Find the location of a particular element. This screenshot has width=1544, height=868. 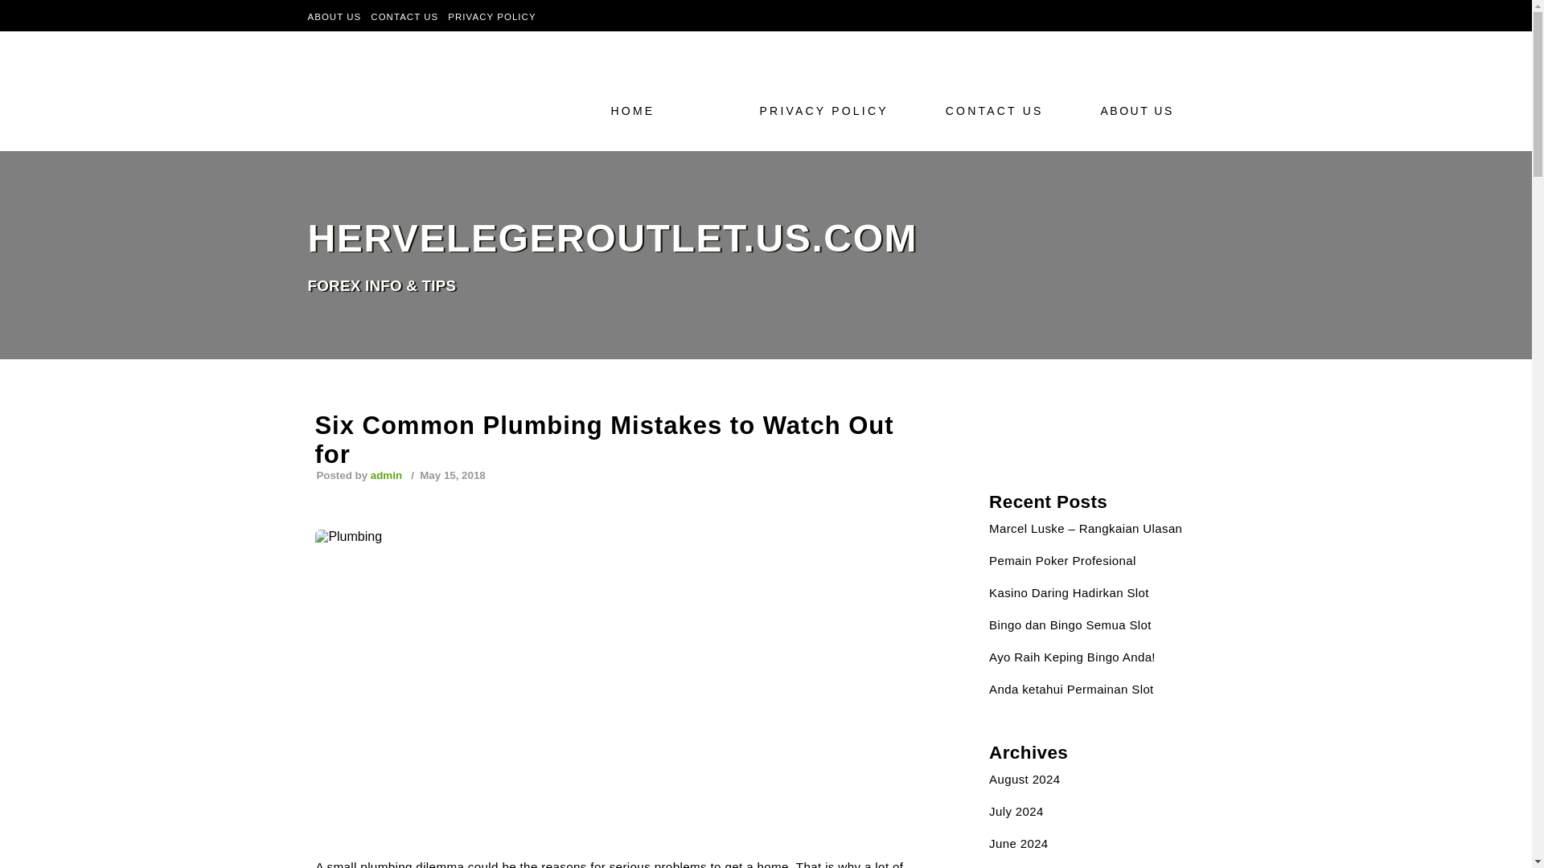

Anda ketahui Permainan Slot is located at coordinates (1071, 689).